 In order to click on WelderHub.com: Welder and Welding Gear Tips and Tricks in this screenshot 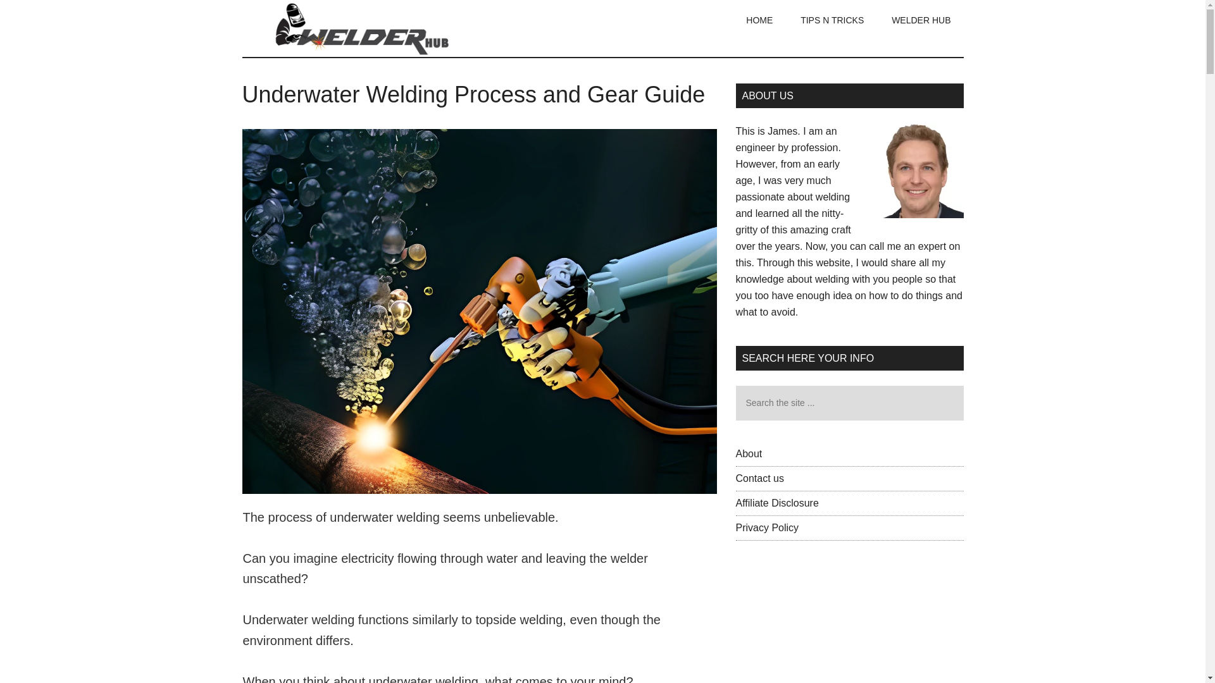, I will do `click(362, 28)`.